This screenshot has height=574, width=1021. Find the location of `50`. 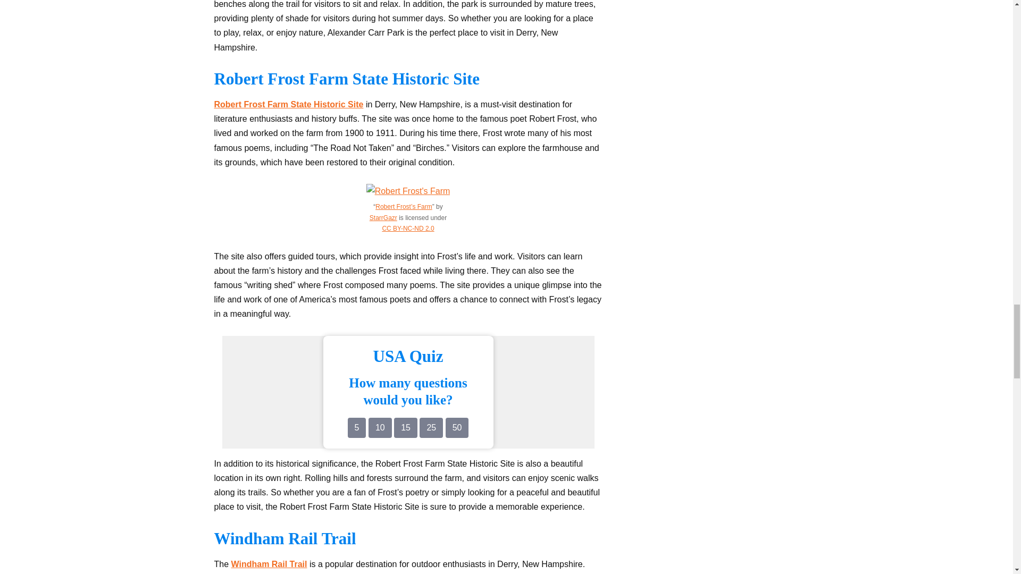

50 is located at coordinates (457, 428).